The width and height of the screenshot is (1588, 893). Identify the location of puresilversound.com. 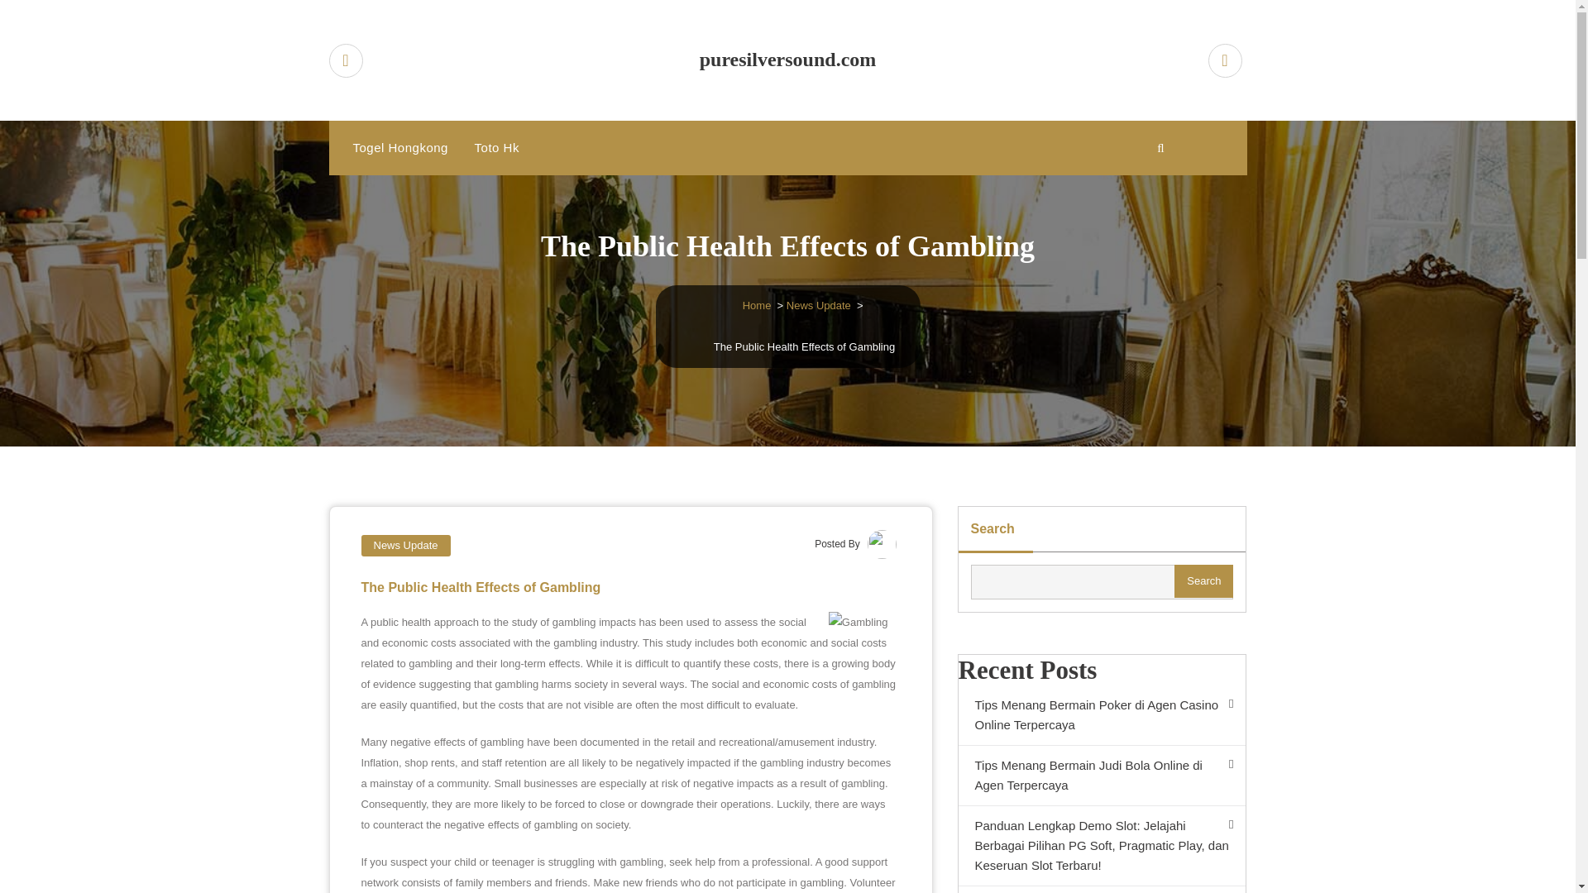
(788, 60).